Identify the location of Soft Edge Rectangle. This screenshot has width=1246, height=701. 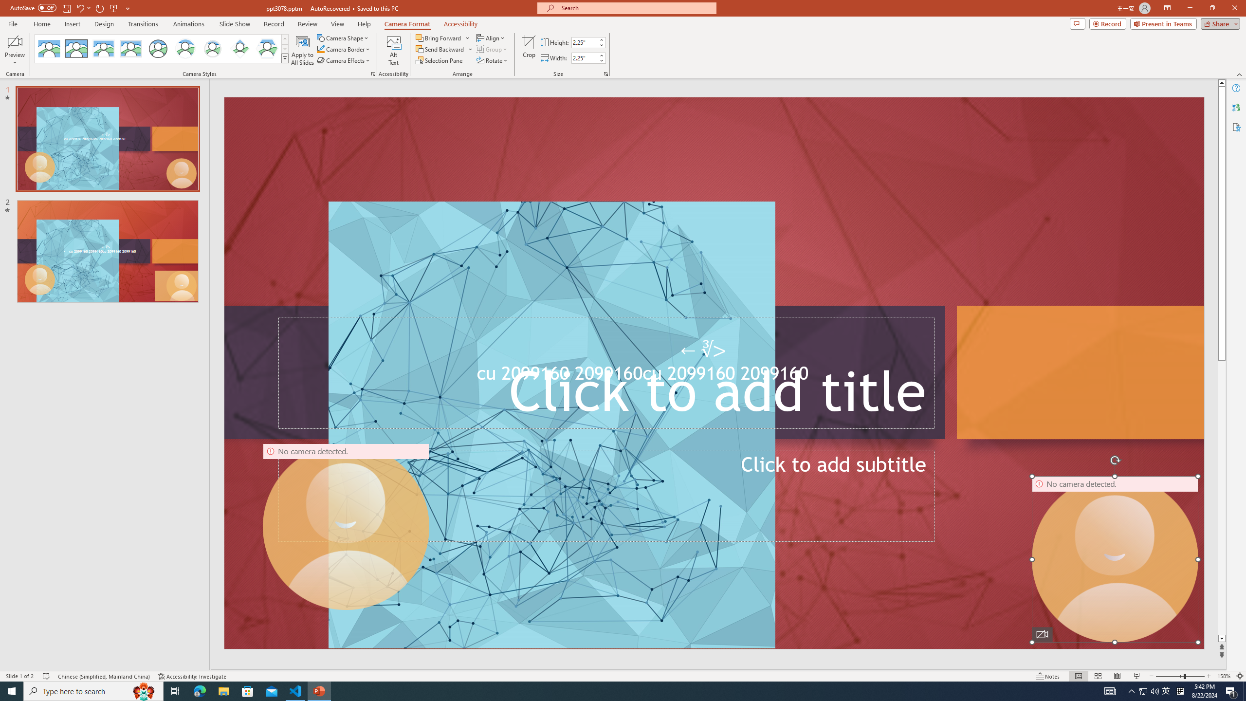
(130, 49).